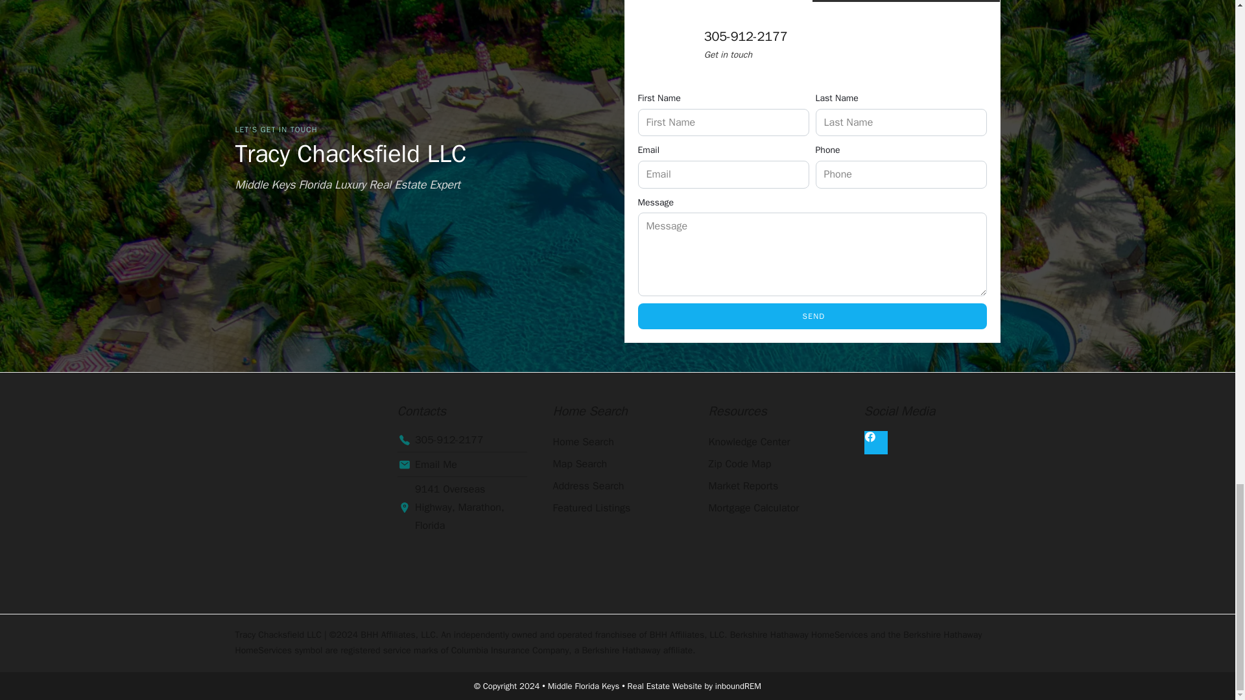 The height and width of the screenshot is (700, 1245). I want to click on SEND, so click(812, 316).